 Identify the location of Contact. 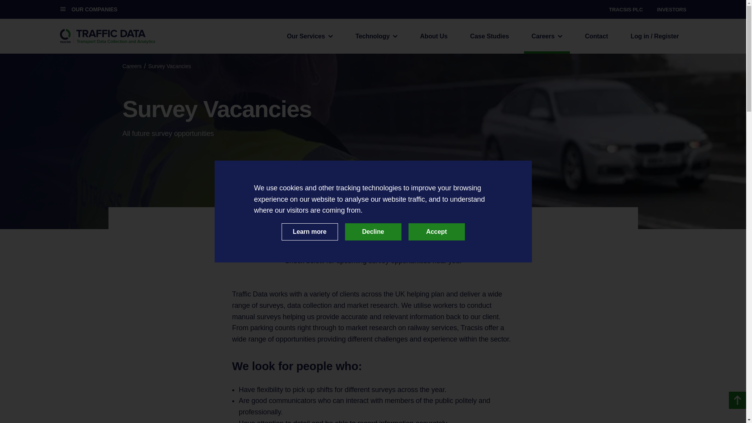
(596, 36).